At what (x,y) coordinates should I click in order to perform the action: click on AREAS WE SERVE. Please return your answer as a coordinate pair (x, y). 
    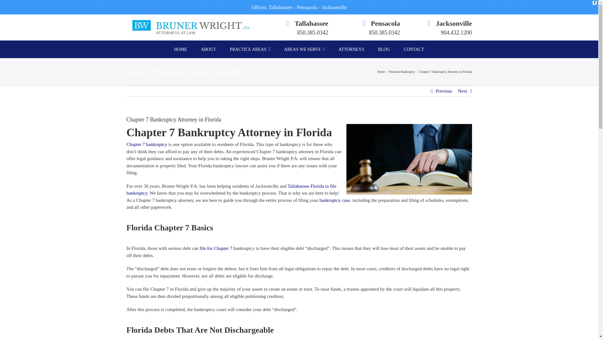
    Looking at the image, I should click on (304, 49).